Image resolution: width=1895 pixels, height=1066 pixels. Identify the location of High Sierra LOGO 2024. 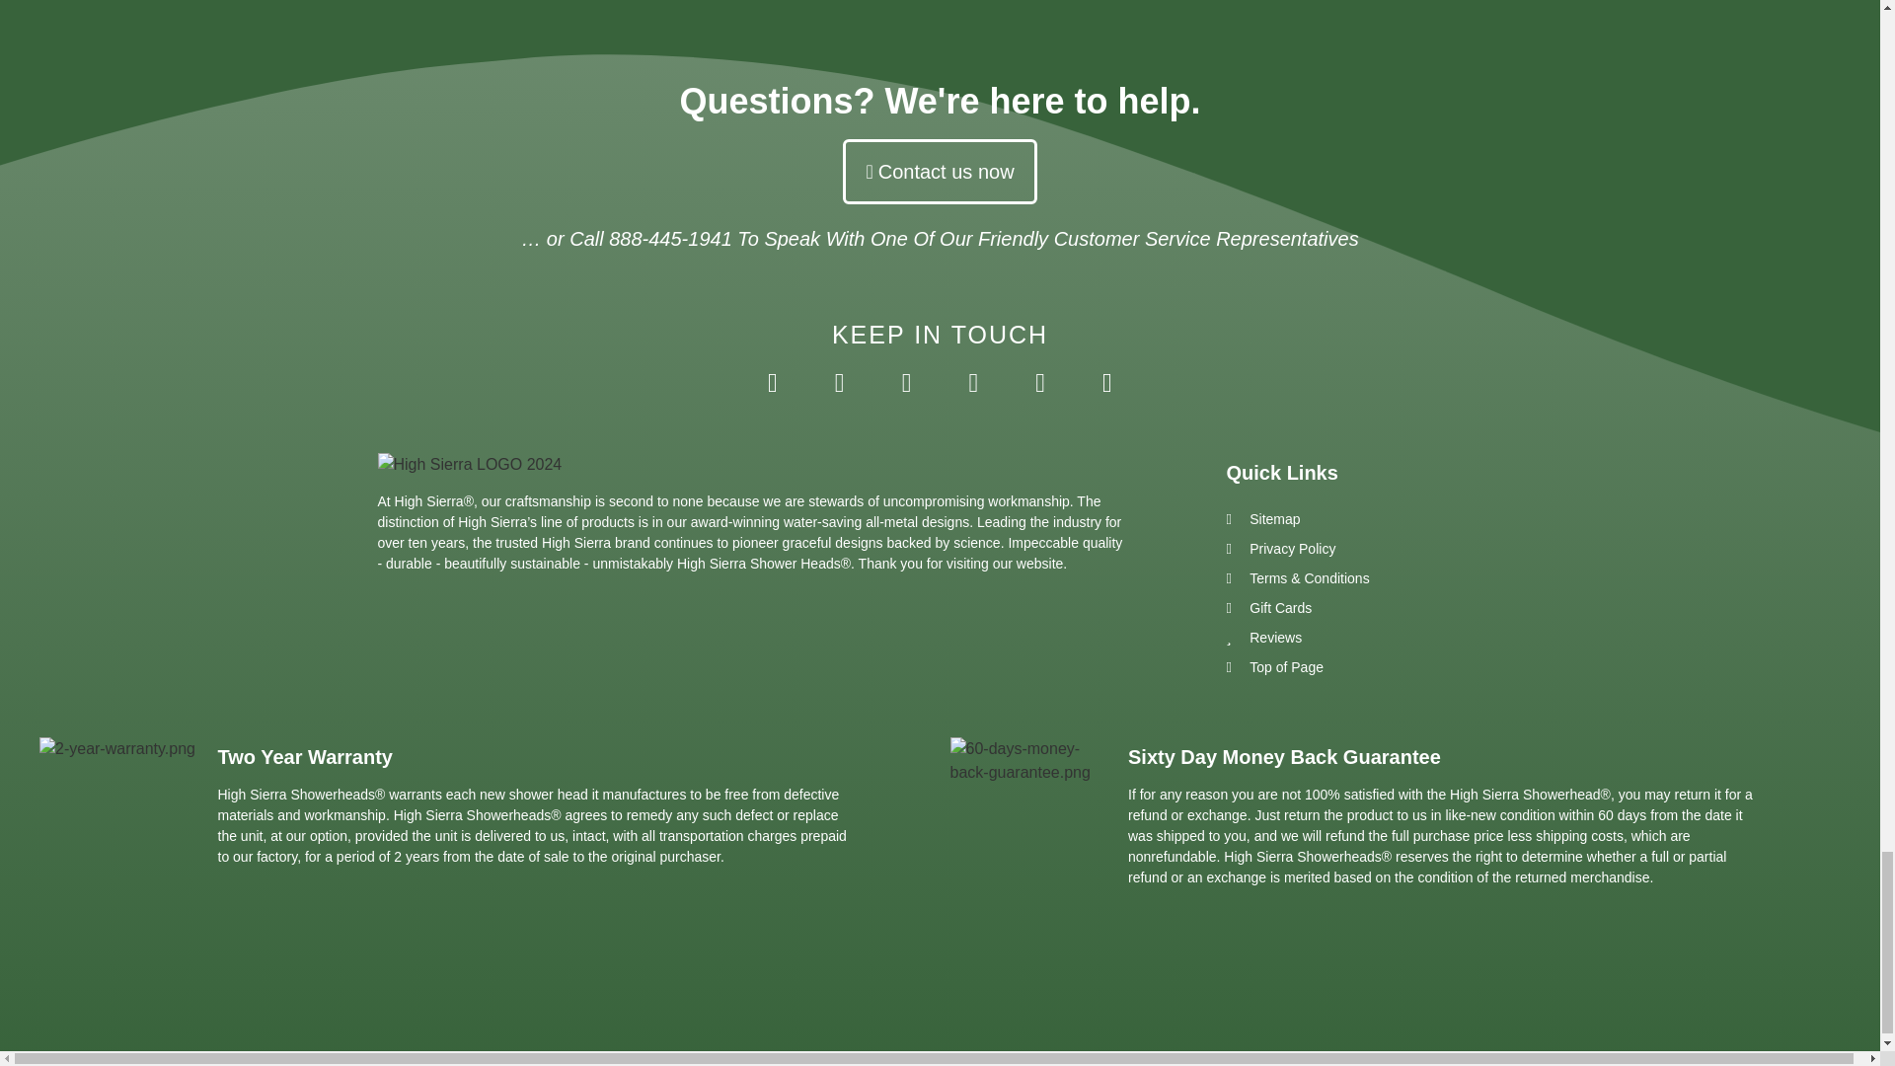
(469, 464).